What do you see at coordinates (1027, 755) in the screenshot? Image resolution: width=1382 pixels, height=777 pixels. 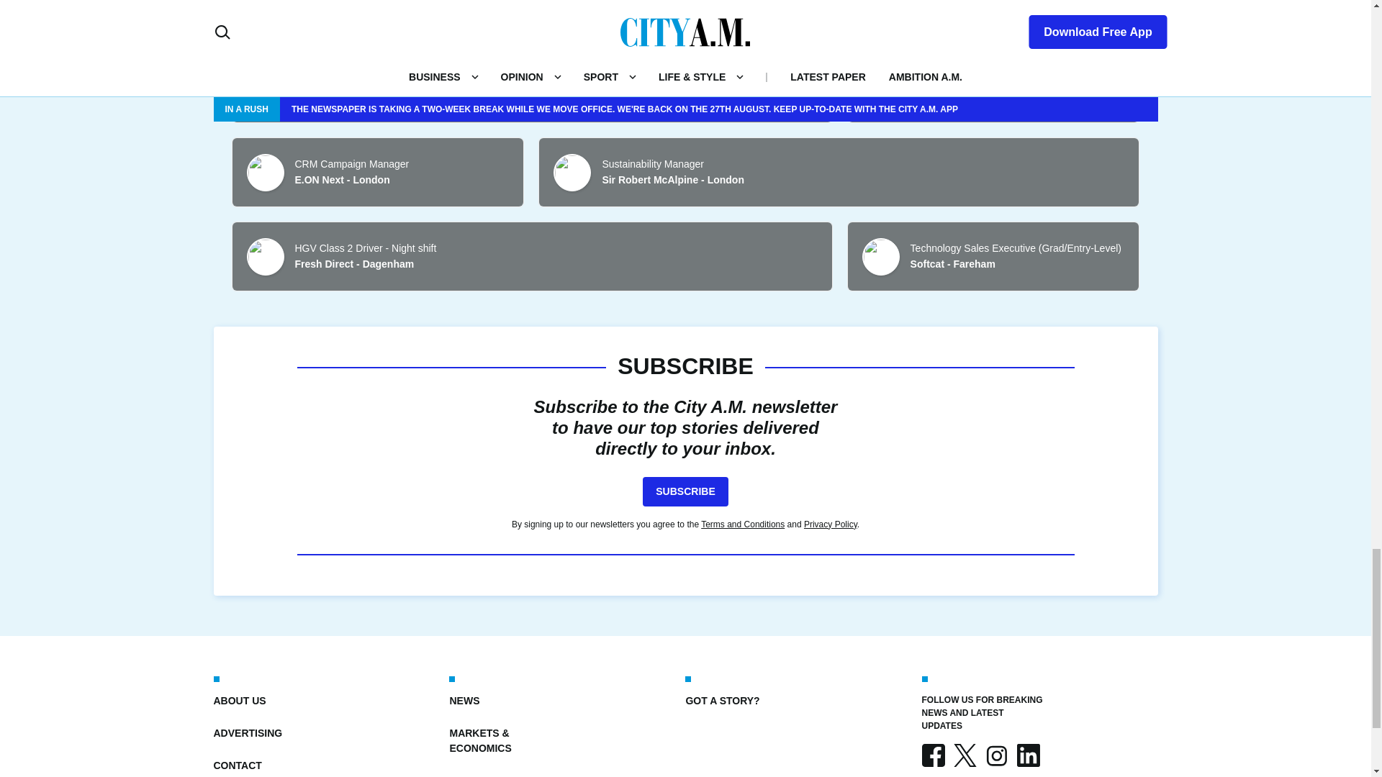 I see `LINKEDIN` at bounding box center [1027, 755].